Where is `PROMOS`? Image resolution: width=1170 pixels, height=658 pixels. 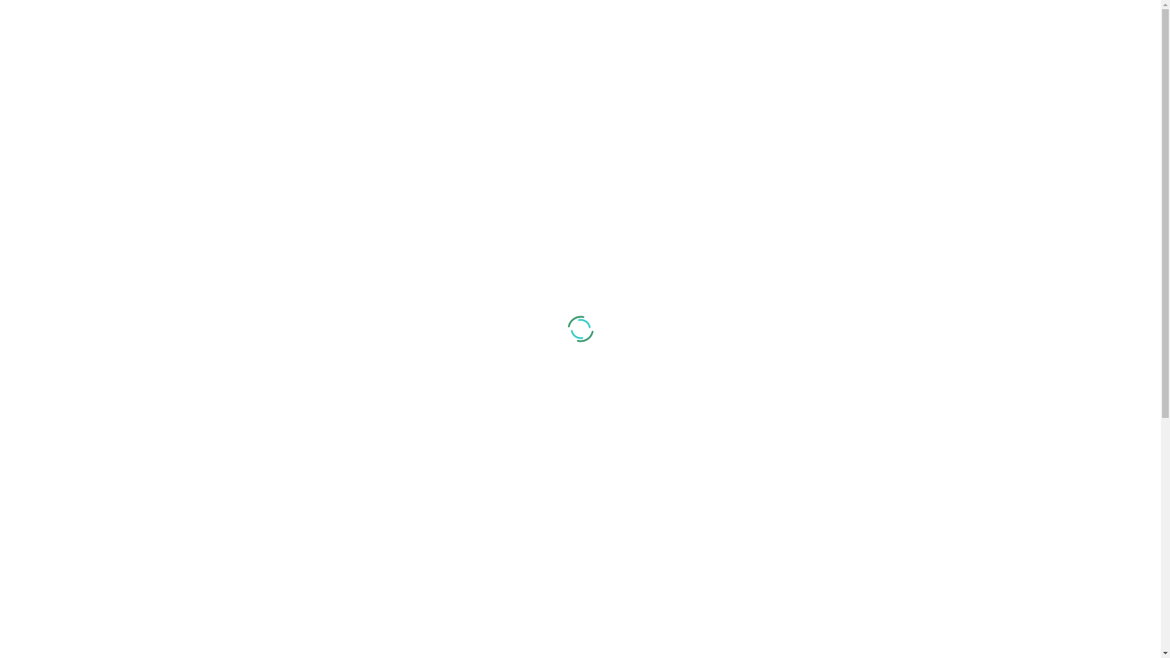
PROMOS is located at coordinates (400, 105).